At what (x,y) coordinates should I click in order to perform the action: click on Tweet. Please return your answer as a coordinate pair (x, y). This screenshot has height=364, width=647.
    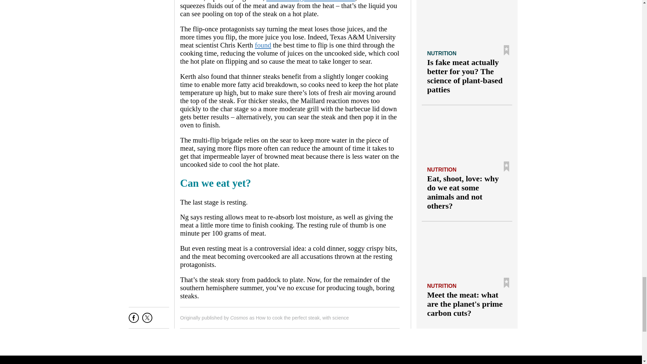
    Looking at the image, I should click on (147, 320).